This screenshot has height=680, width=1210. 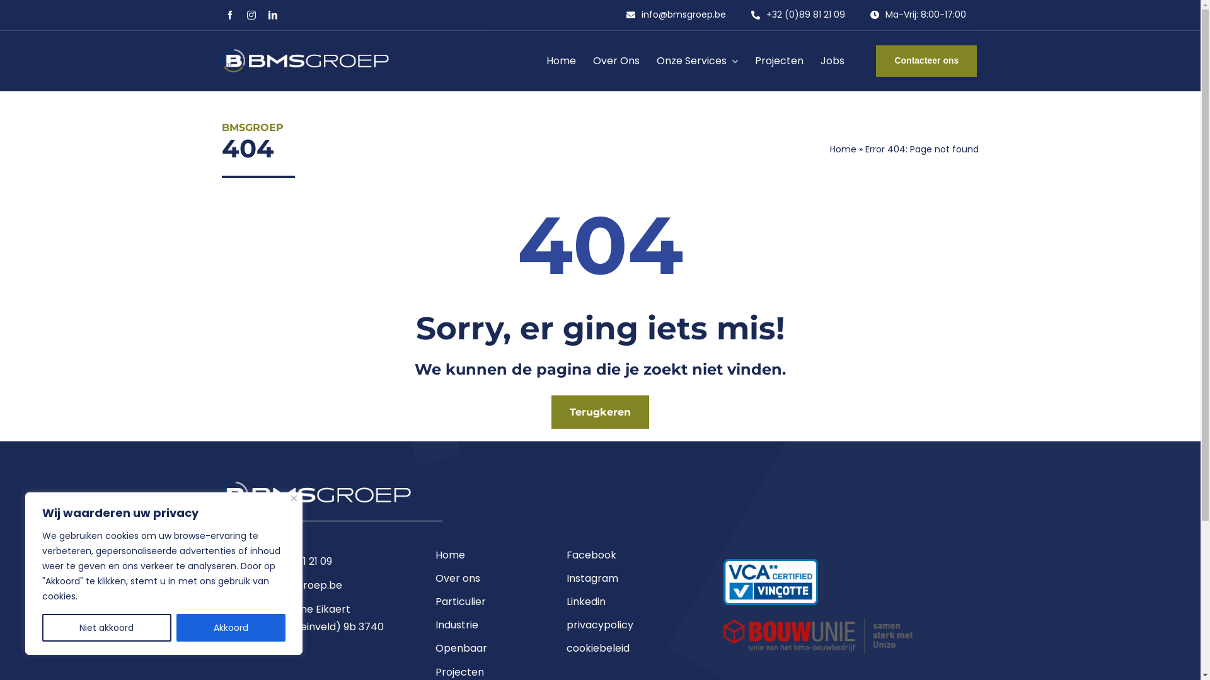 I want to click on Contacteer ons, so click(x=926, y=61).